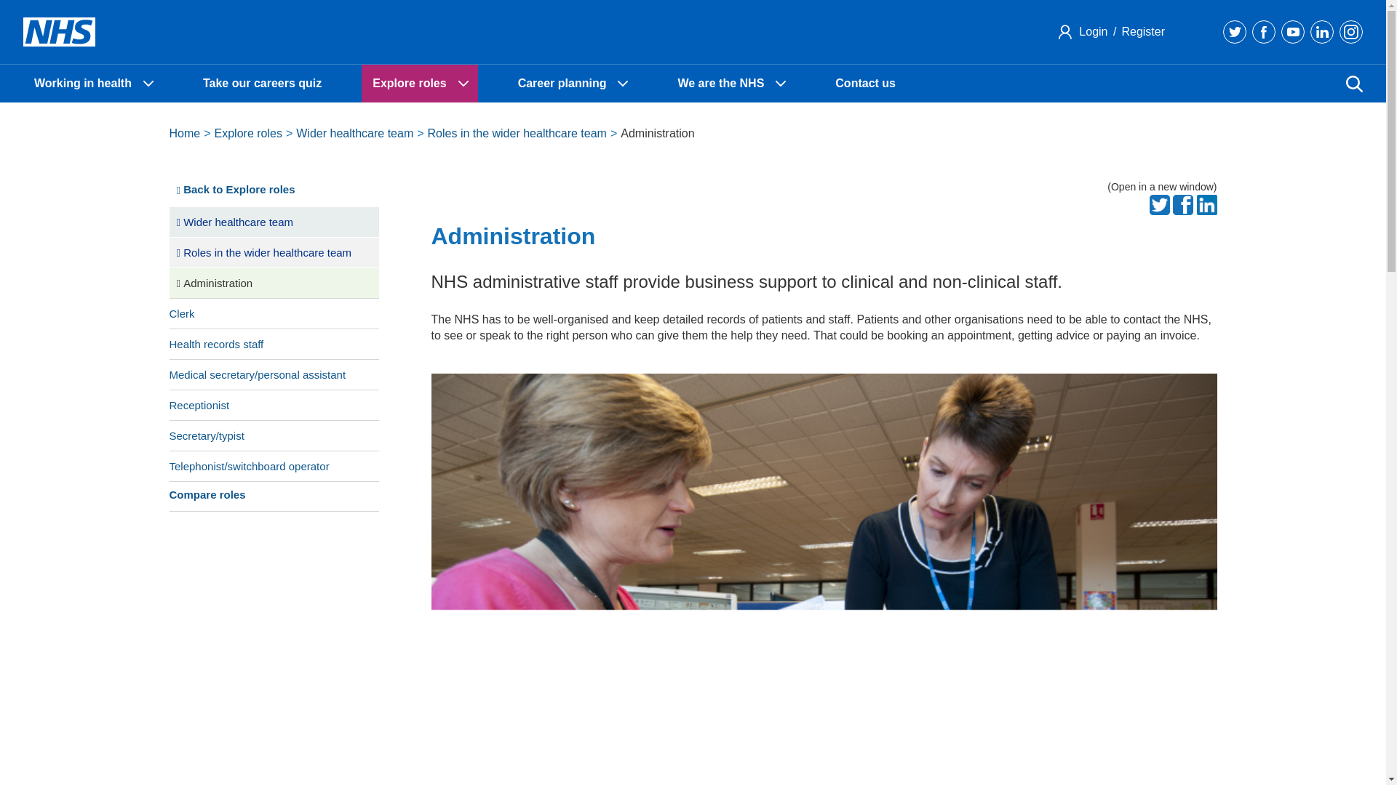 The width and height of the screenshot is (1397, 785). I want to click on Find Health Careers on twitter, so click(1234, 32).